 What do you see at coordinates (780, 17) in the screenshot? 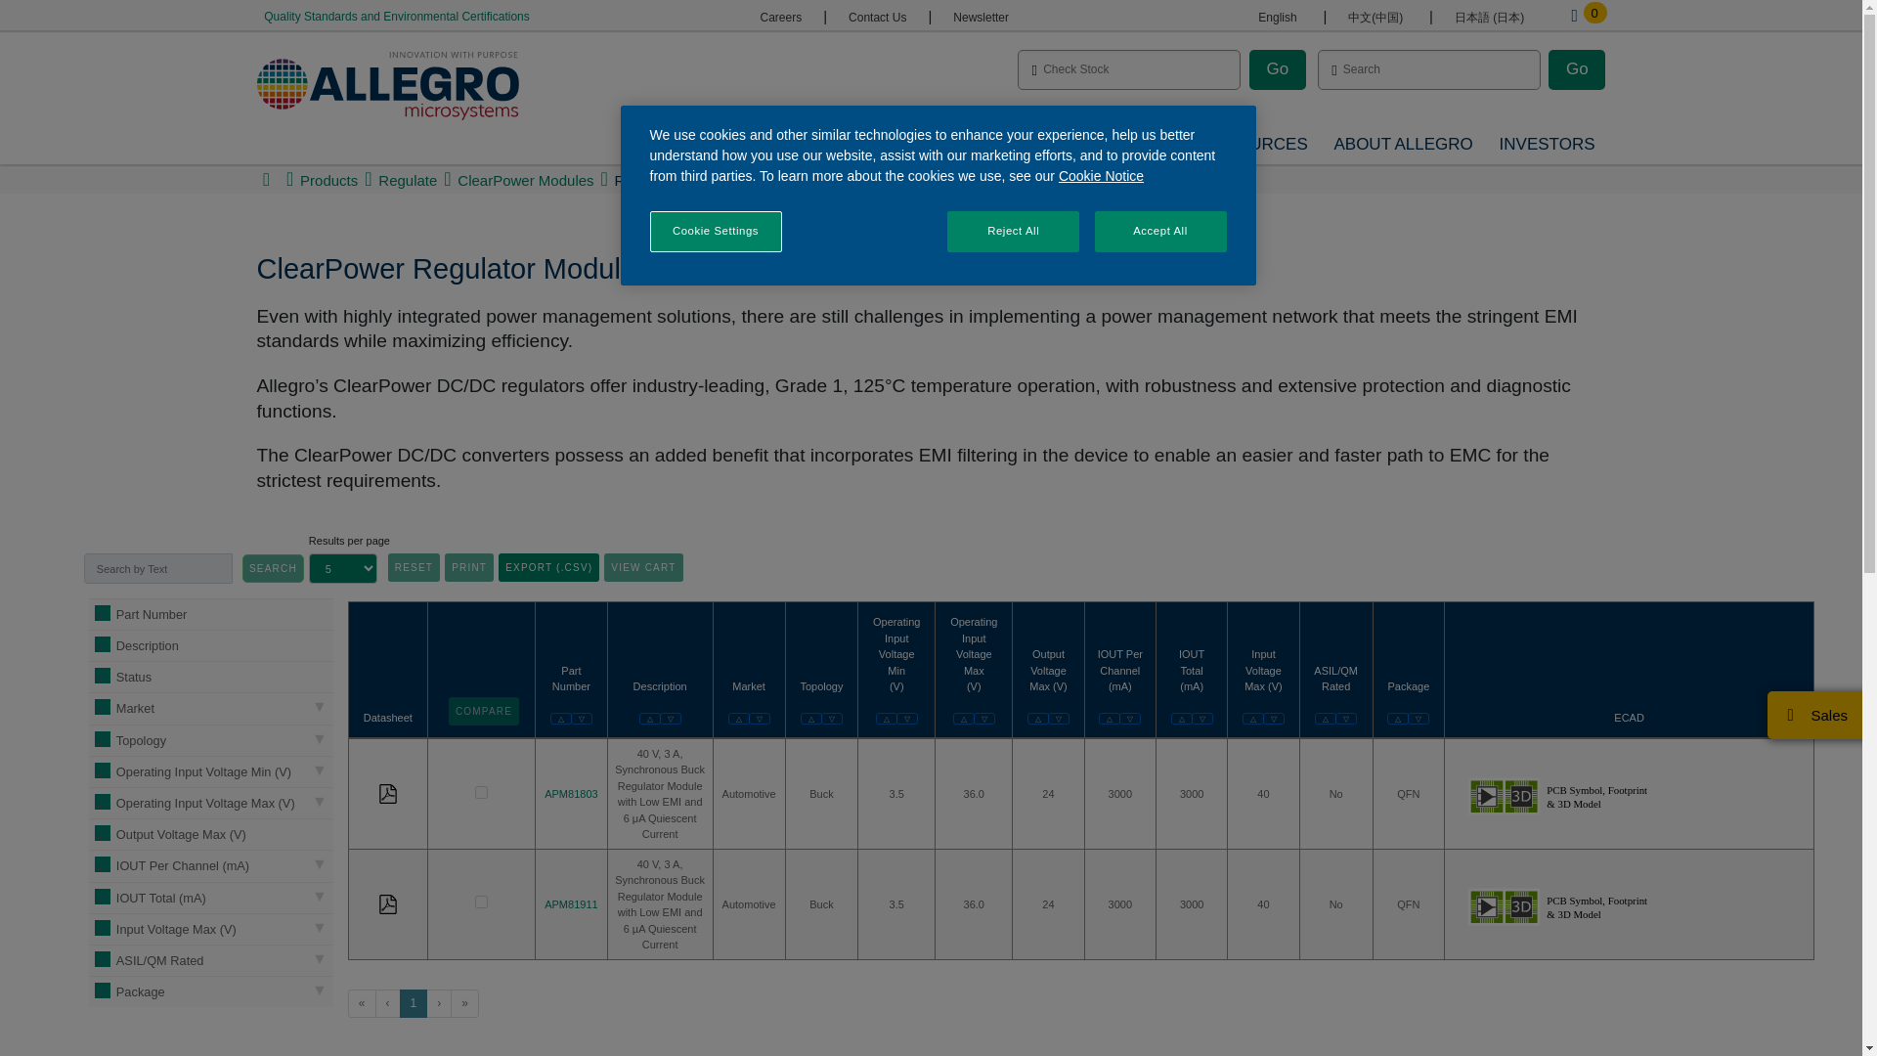
I see `Careers` at bounding box center [780, 17].